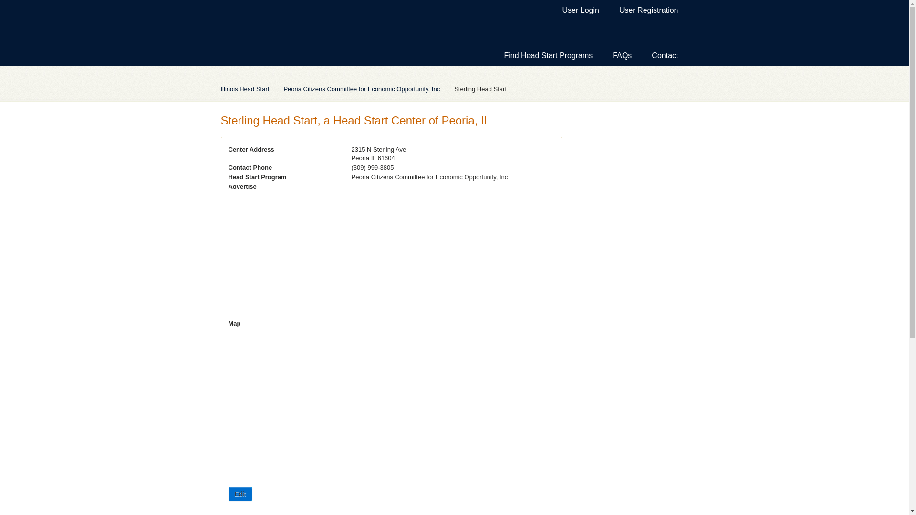 This screenshot has height=515, width=916. What do you see at coordinates (368, 89) in the screenshot?
I see `Peoria Citizens Committee for Economic Opportunity, Inc` at bounding box center [368, 89].